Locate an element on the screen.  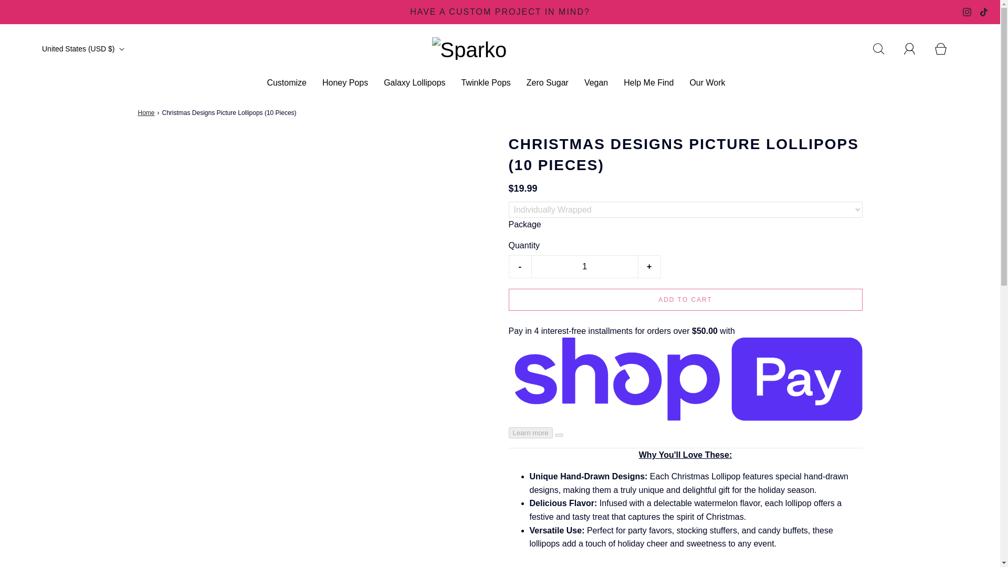
1 is located at coordinates (584, 267).